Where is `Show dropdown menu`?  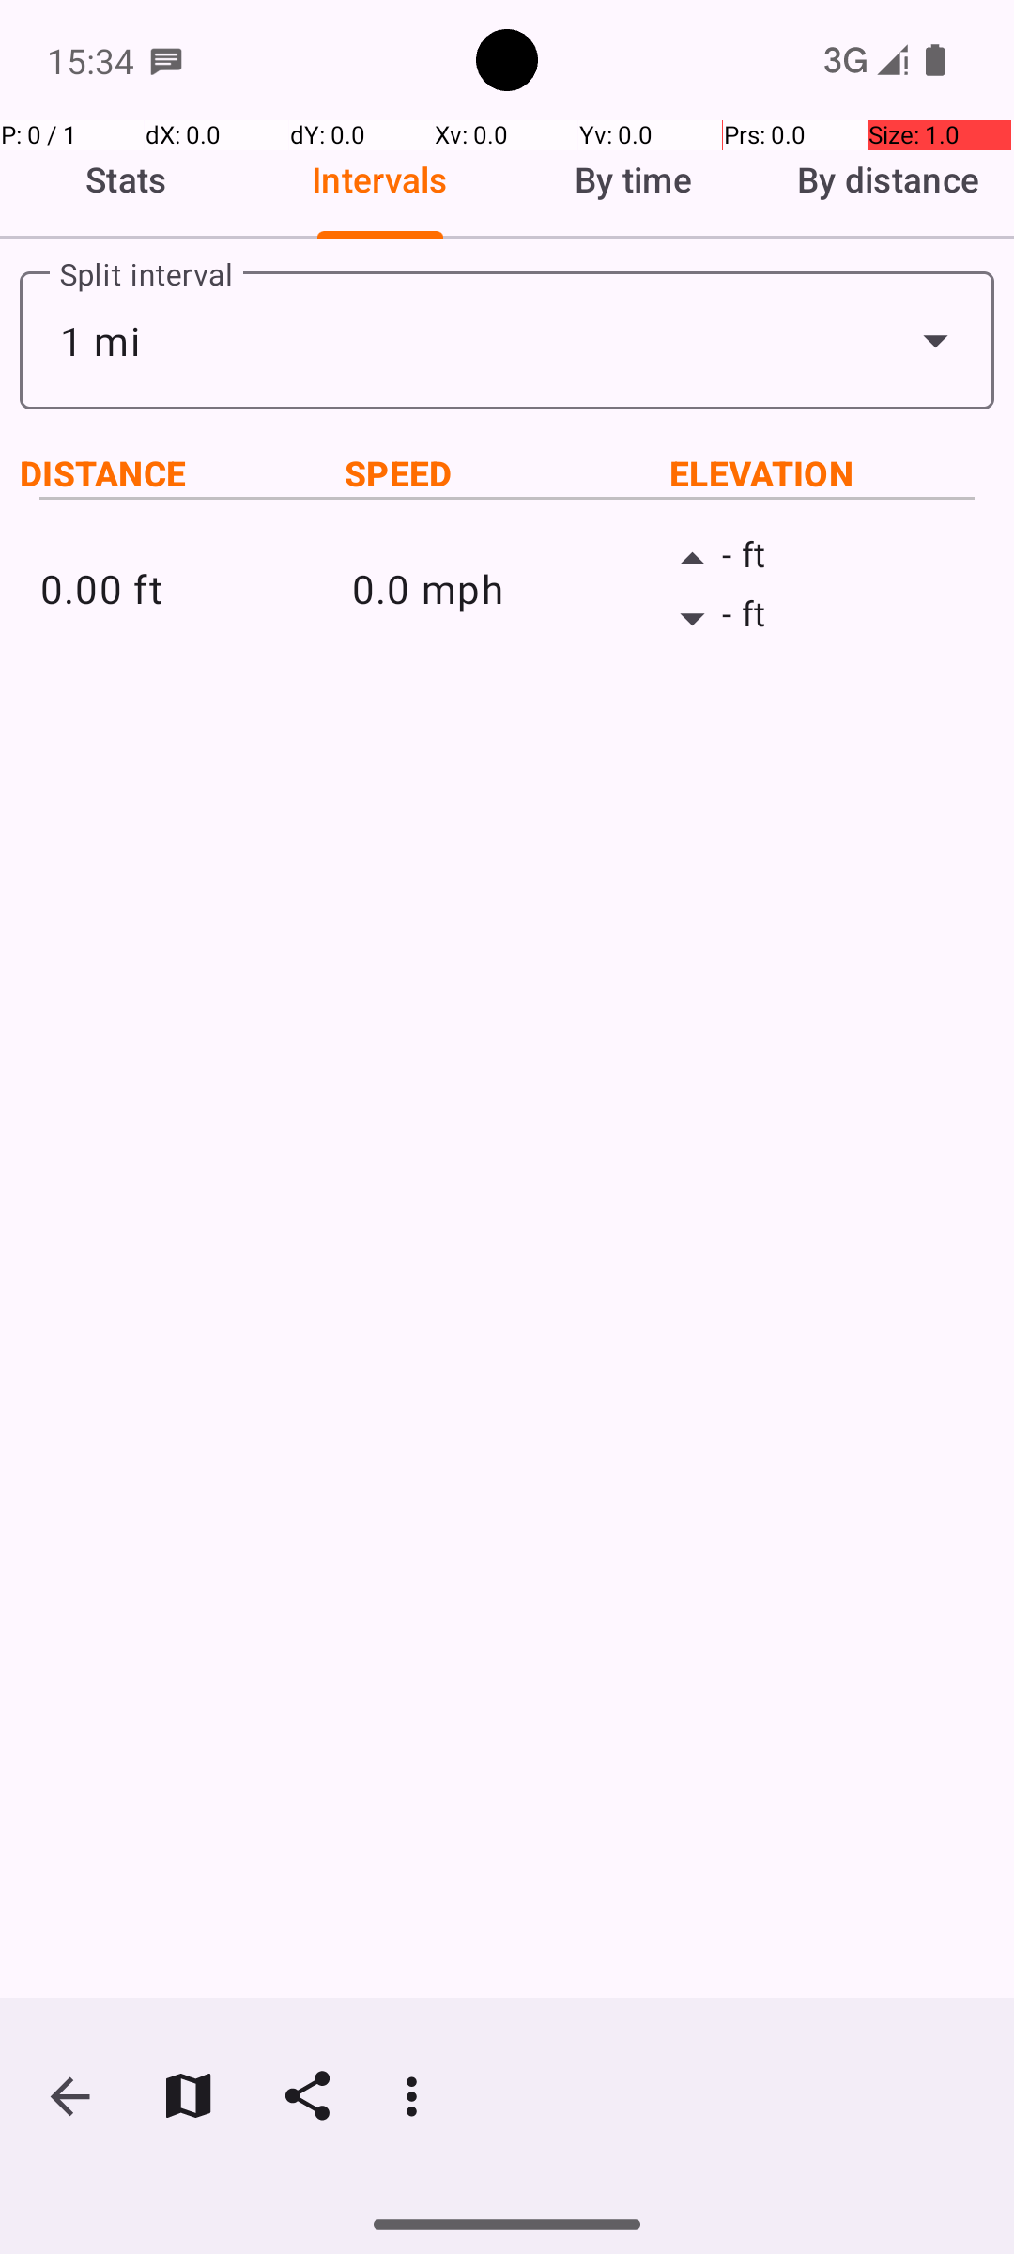 Show dropdown menu is located at coordinates (935, 340).